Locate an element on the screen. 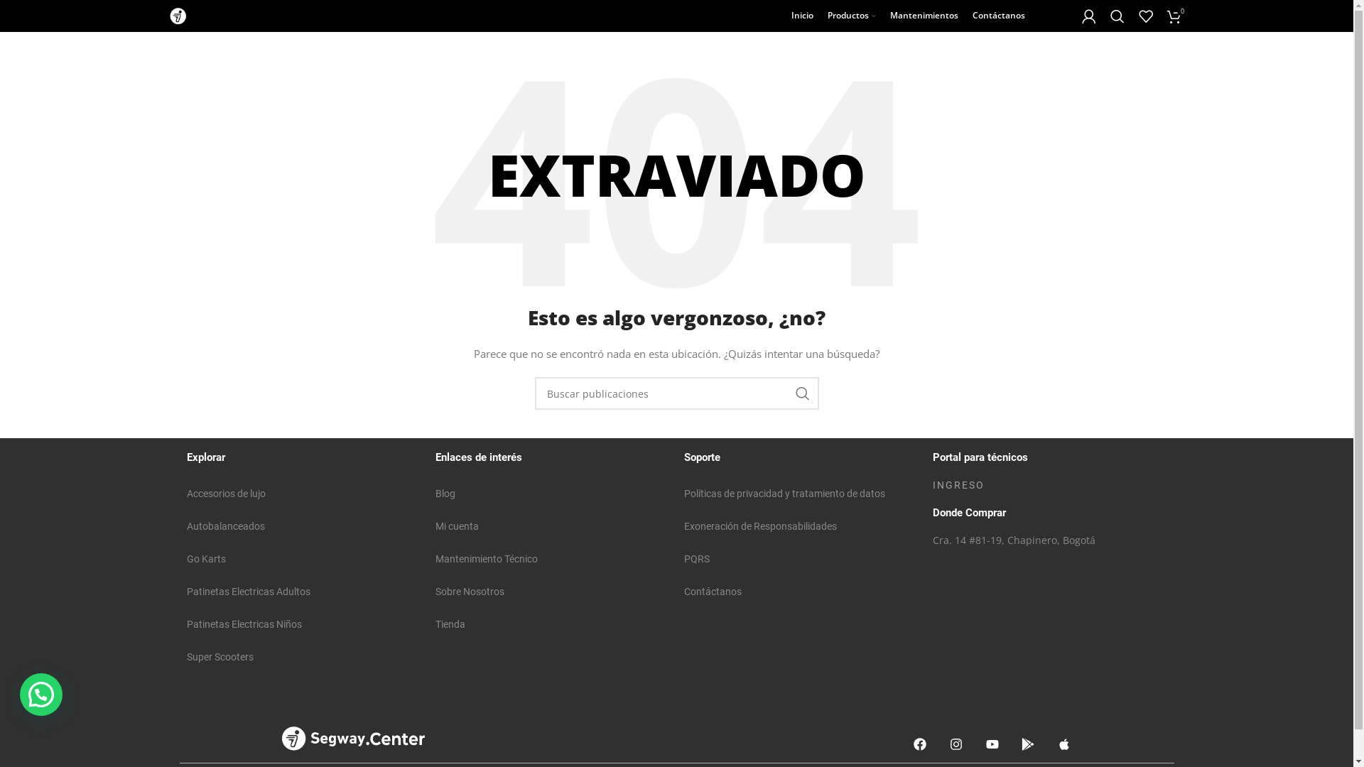 The height and width of the screenshot is (767, 1364). Inicio is located at coordinates (803, 16).